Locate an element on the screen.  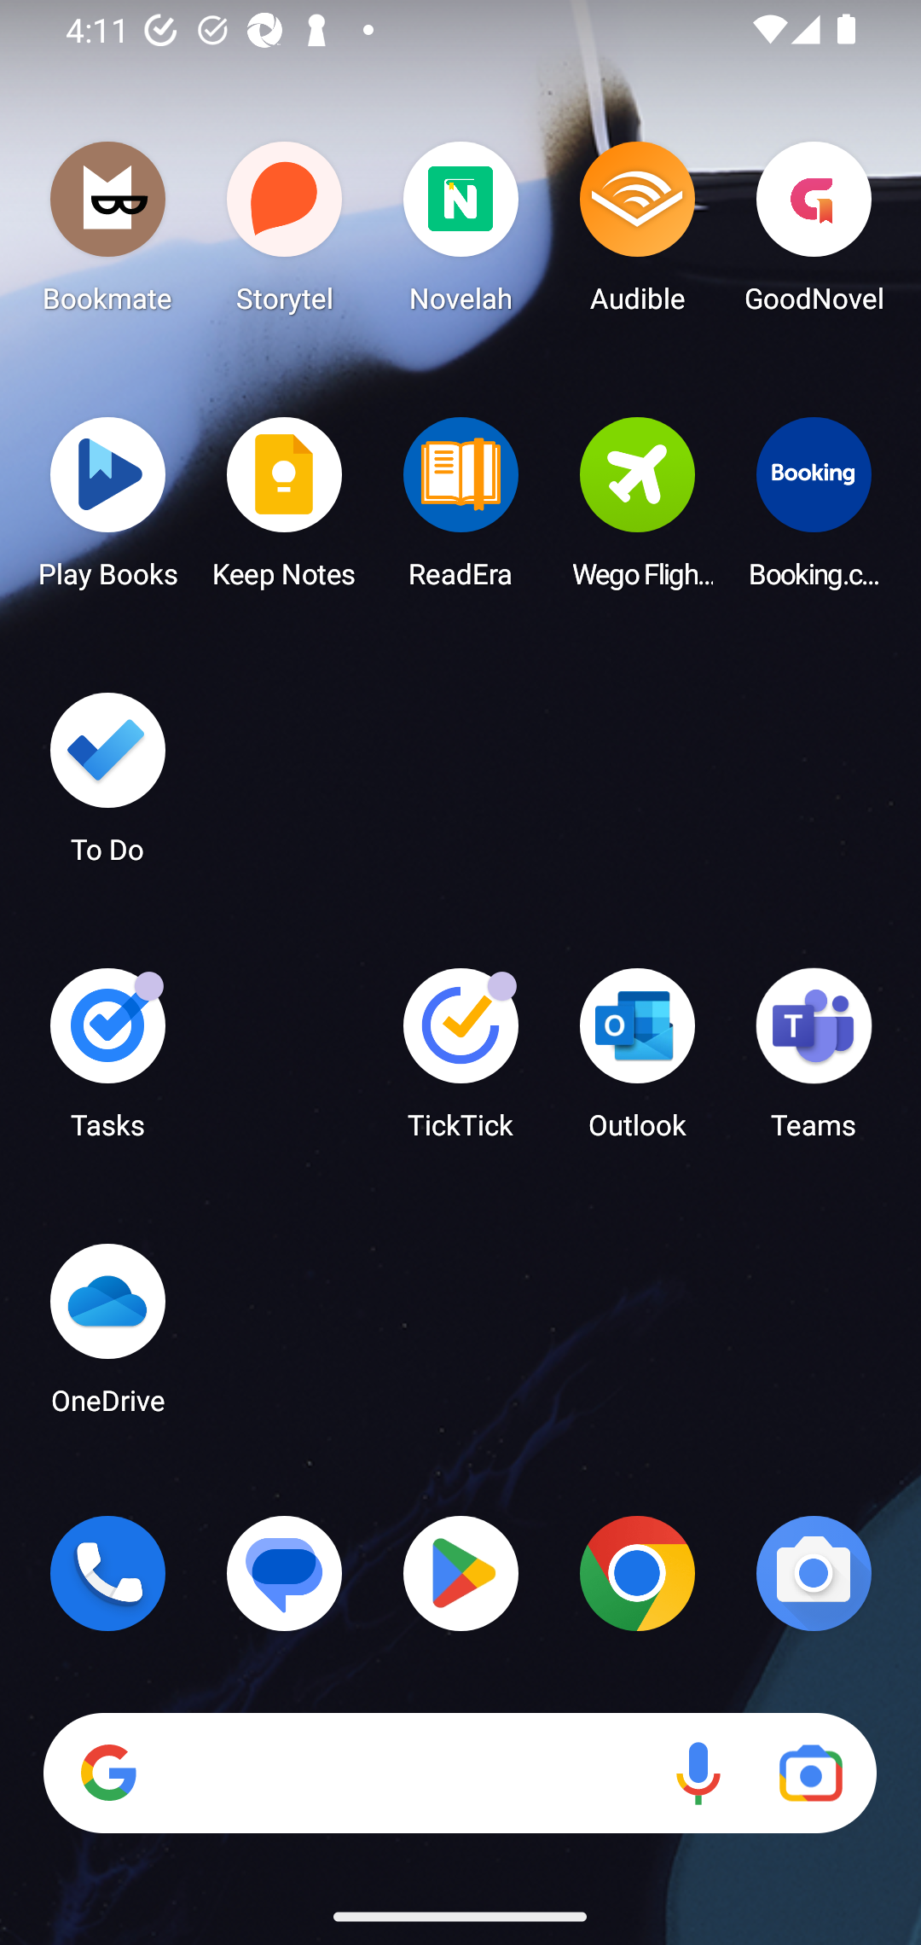
TickTick TickTick has 3 notifications is located at coordinates (460, 1061).